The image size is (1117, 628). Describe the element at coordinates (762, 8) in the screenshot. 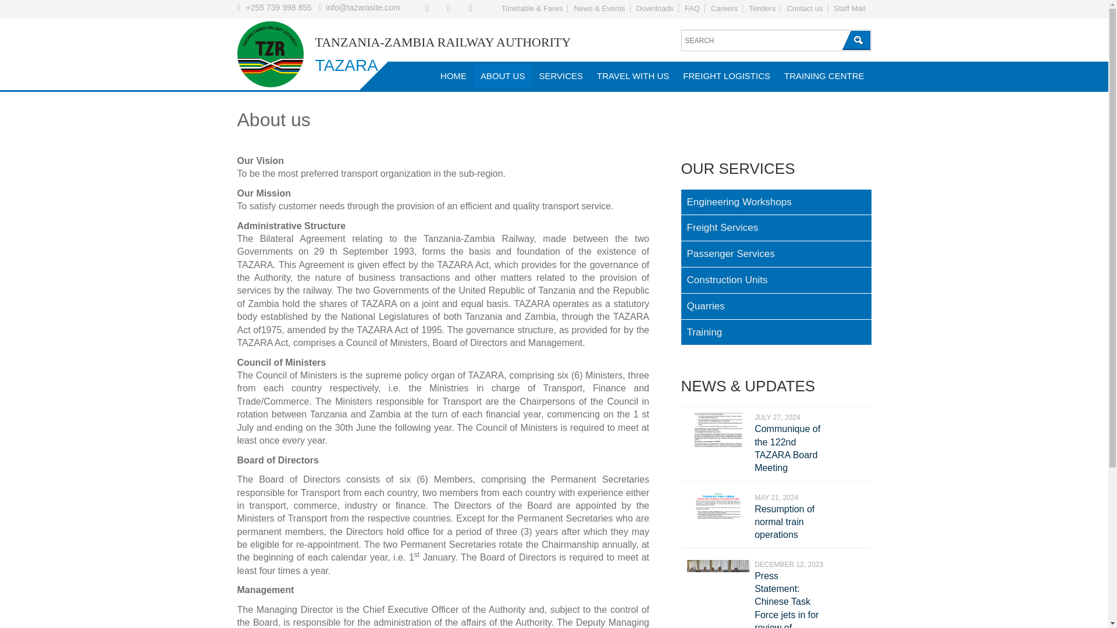

I see `Tenders` at that location.